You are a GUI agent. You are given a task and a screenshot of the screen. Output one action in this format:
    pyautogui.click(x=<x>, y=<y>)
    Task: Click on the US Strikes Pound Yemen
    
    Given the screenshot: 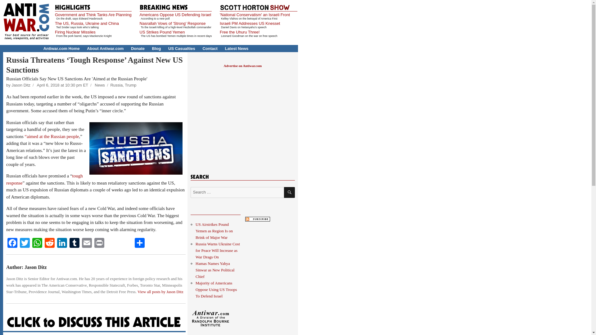 What is the action you would take?
    pyautogui.click(x=162, y=32)
    